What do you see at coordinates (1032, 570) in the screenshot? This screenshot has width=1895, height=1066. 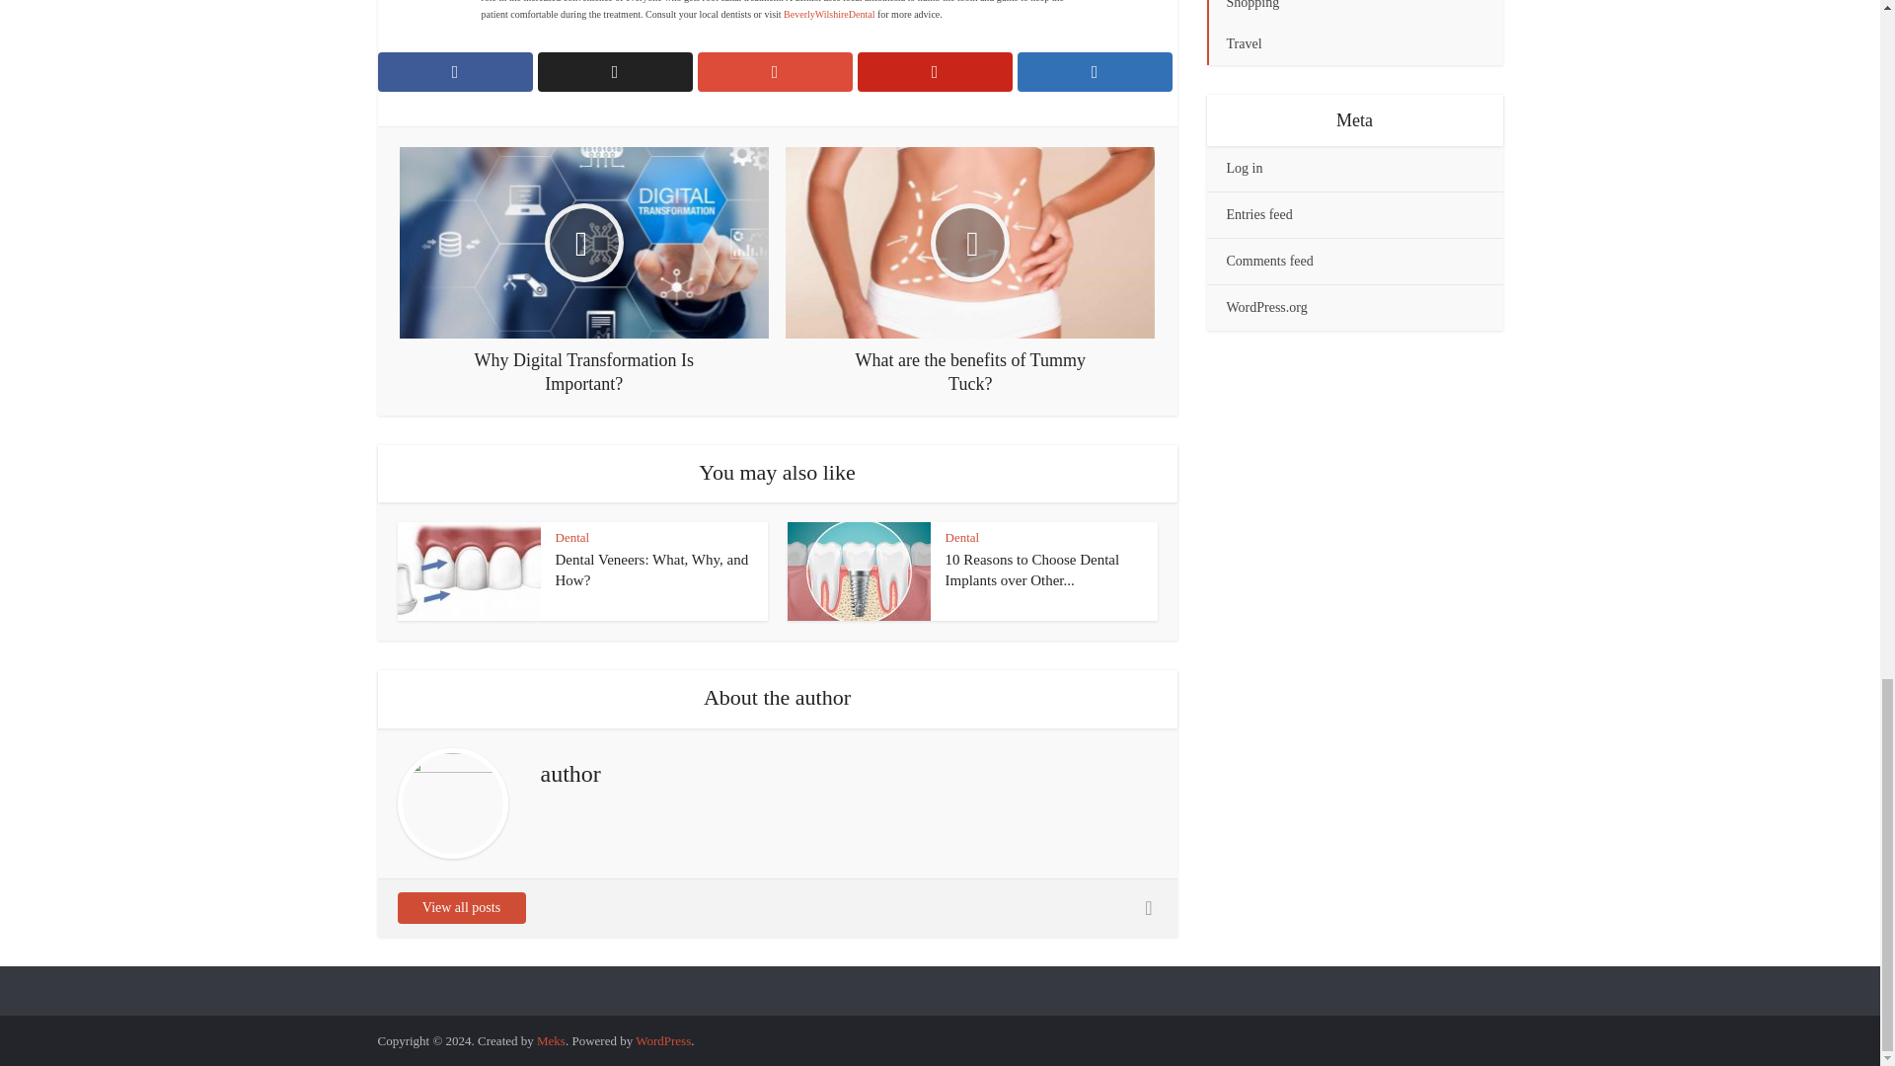 I see `10 Reasons to Choose Dental Implants over Other Replacements` at bounding box center [1032, 570].